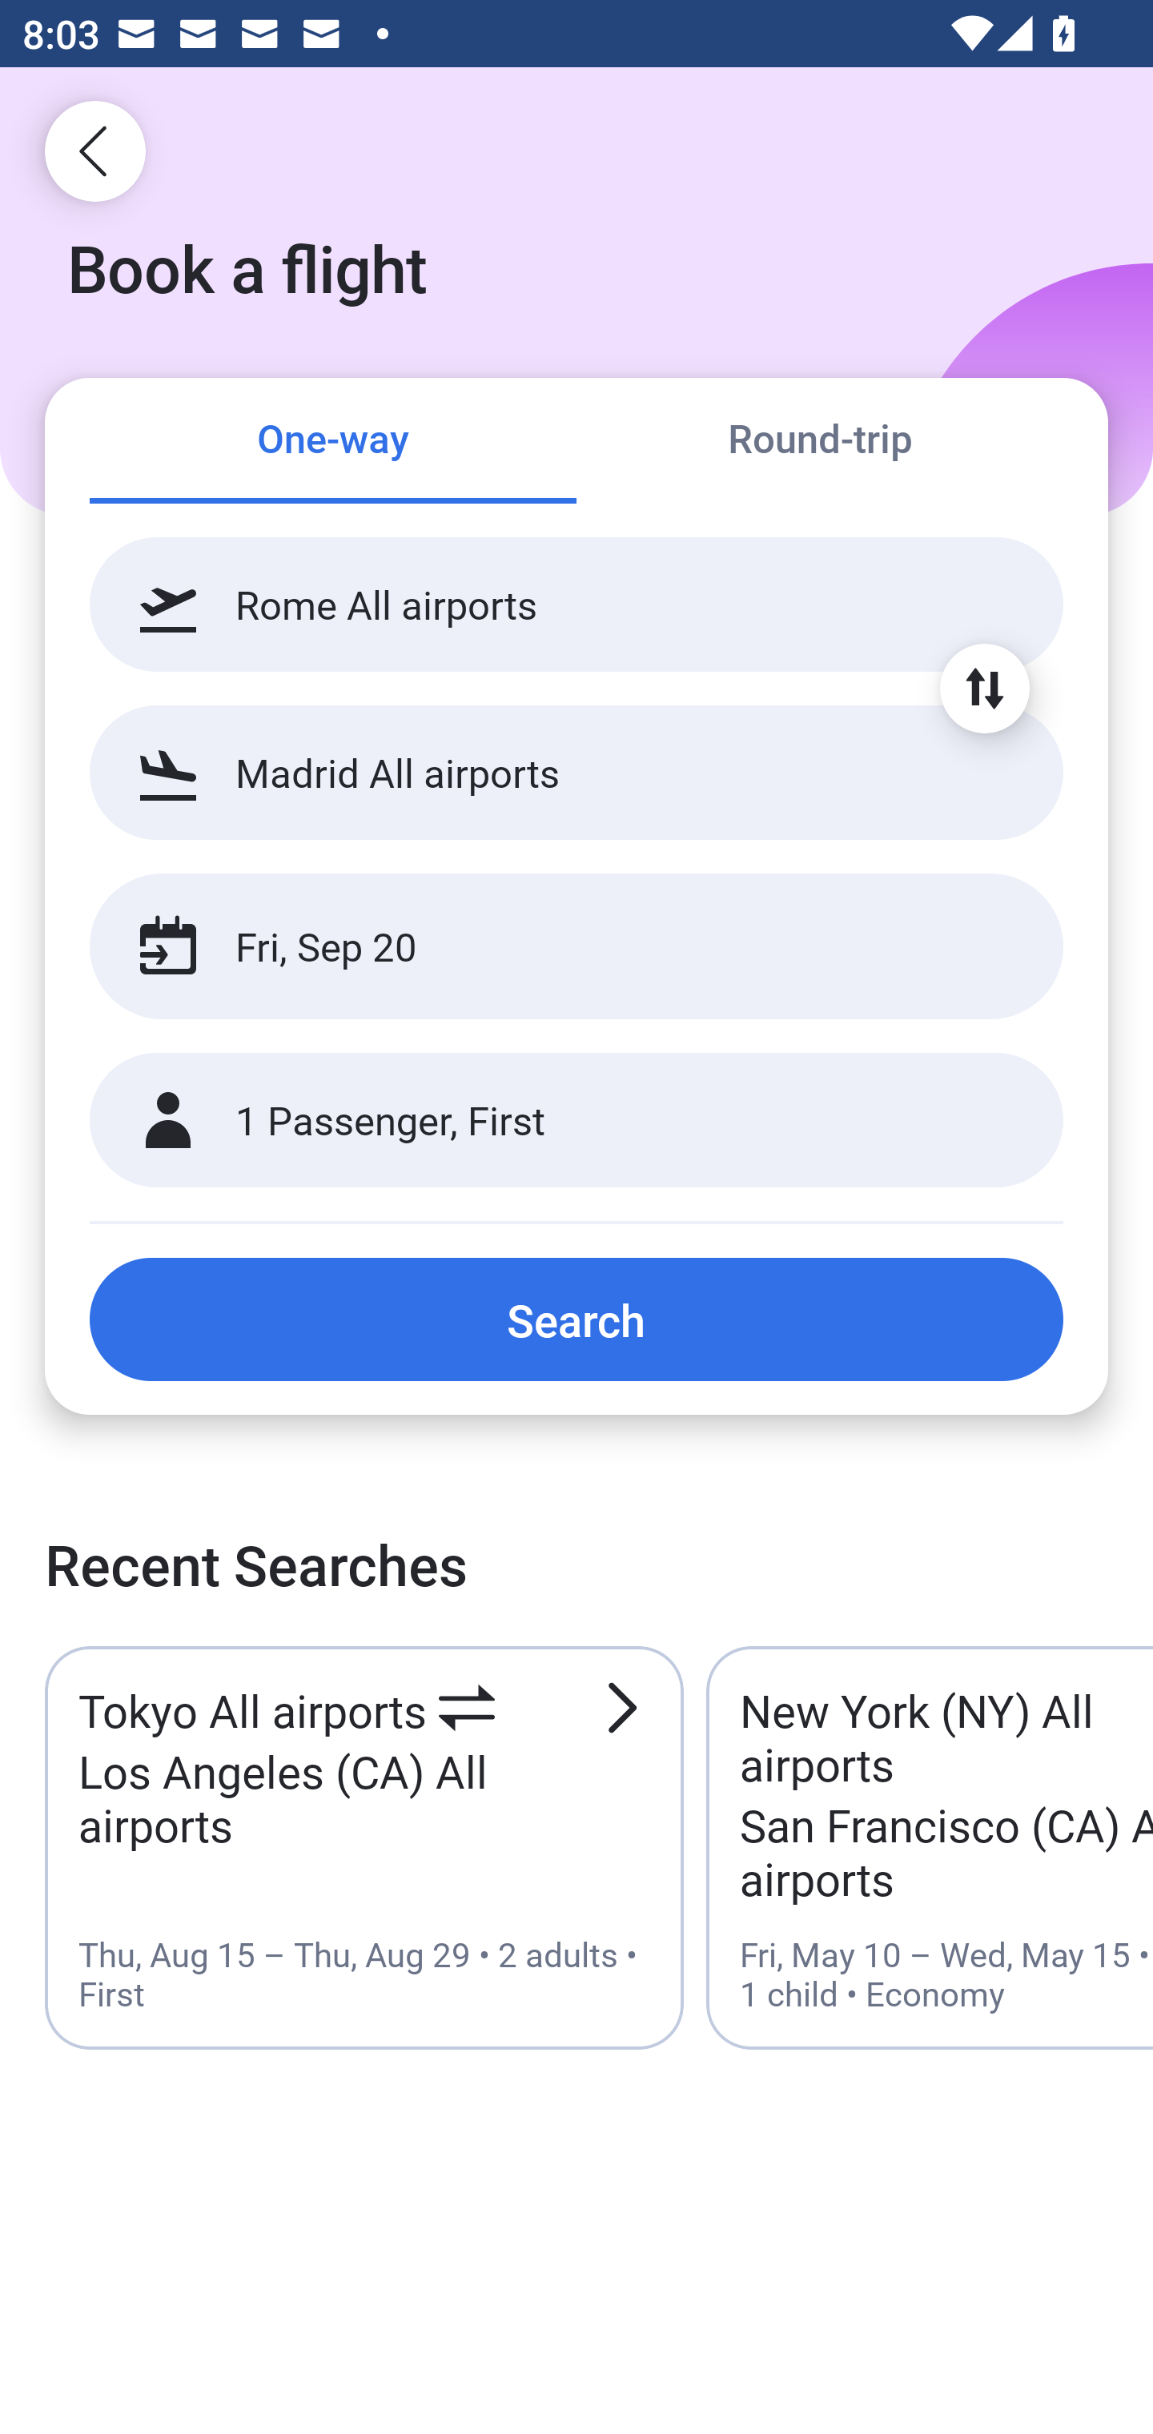 The image size is (1153, 2434). Describe the element at coordinates (576, 1121) in the screenshot. I see `1 Passenger, First` at that location.